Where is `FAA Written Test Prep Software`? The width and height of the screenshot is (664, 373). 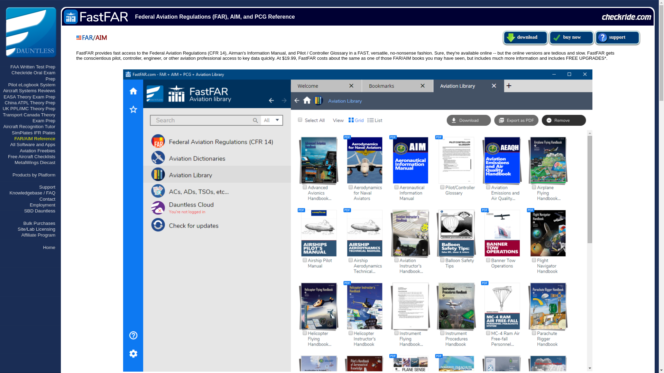
FAA Written Test Prep Software is located at coordinates (33, 66).